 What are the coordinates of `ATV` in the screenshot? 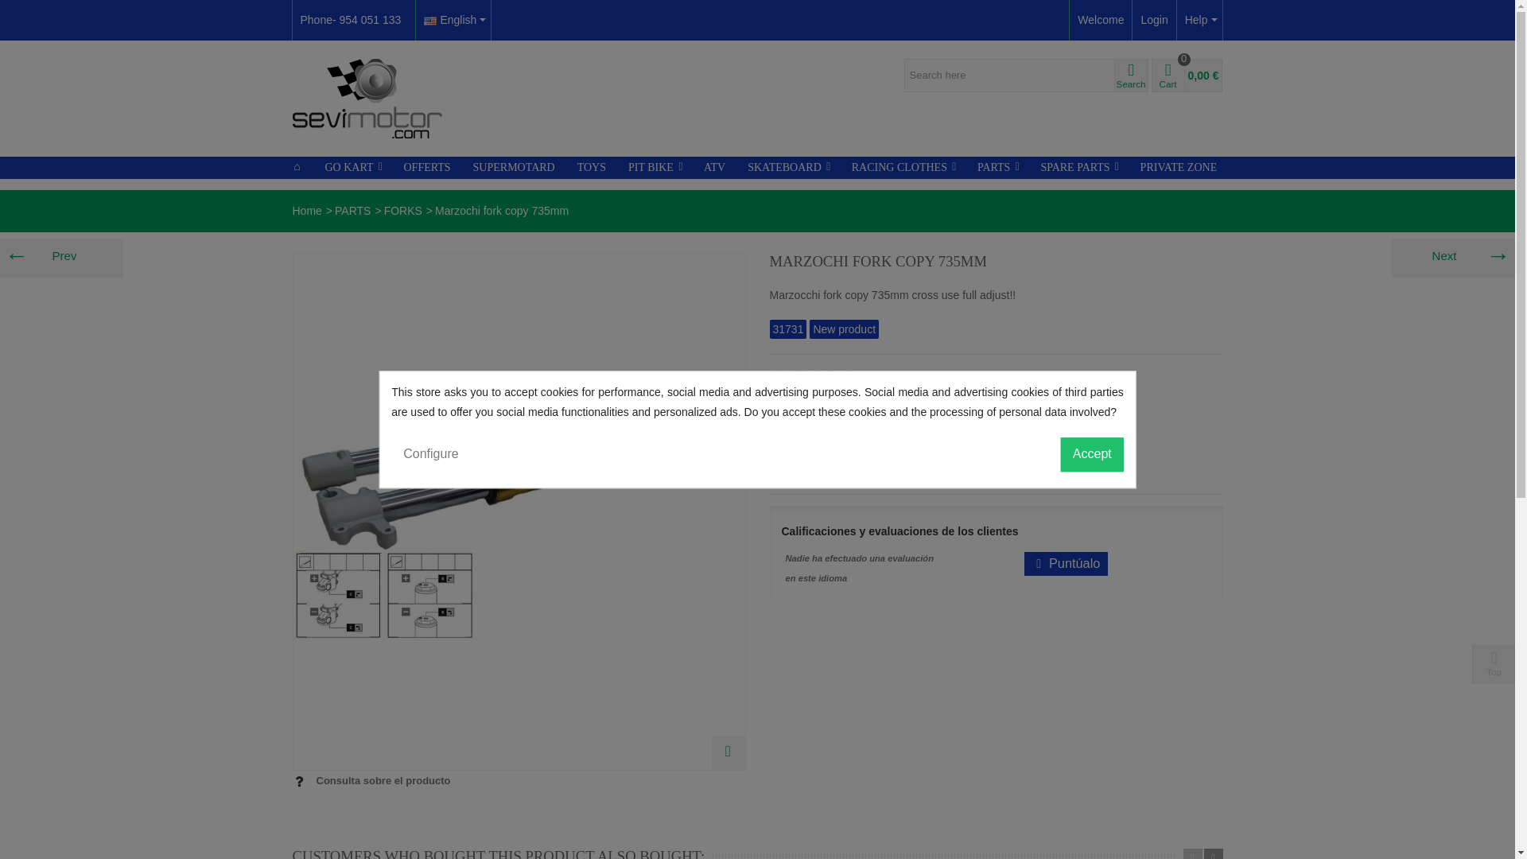 It's located at (714, 167).